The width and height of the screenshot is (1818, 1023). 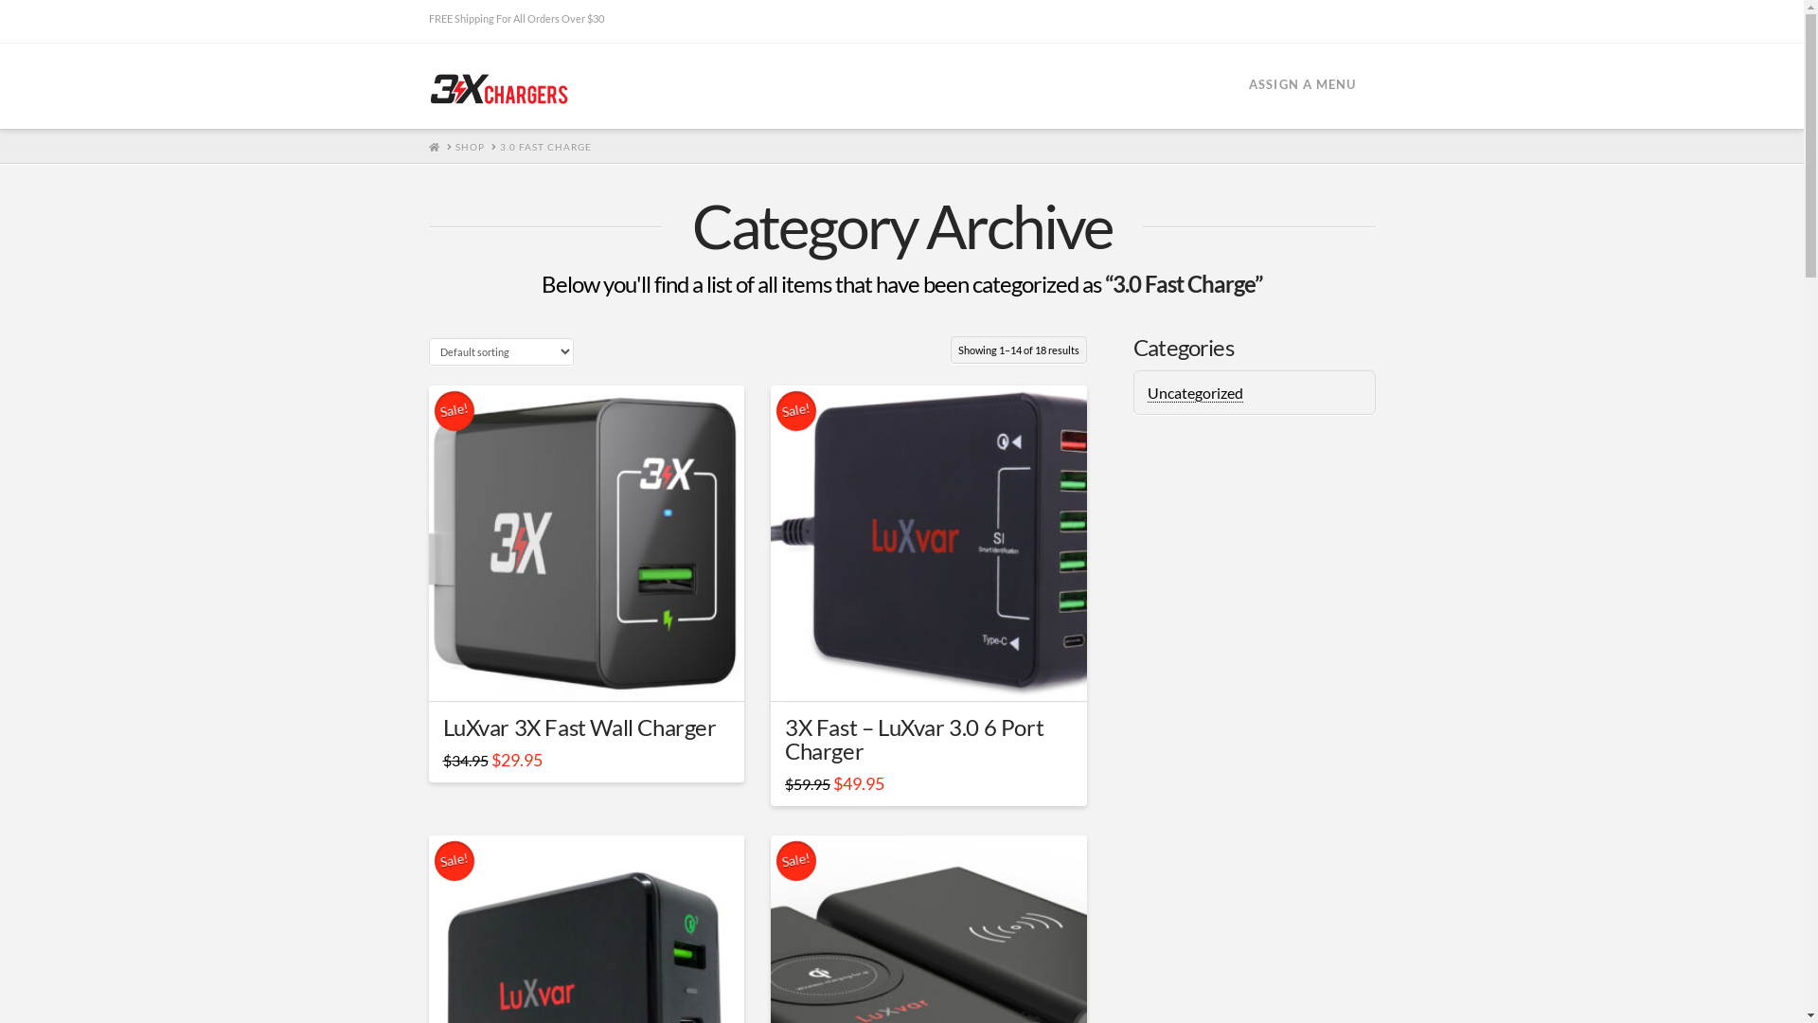 I want to click on ASSIGN A MENU, so click(x=1303, y=86).